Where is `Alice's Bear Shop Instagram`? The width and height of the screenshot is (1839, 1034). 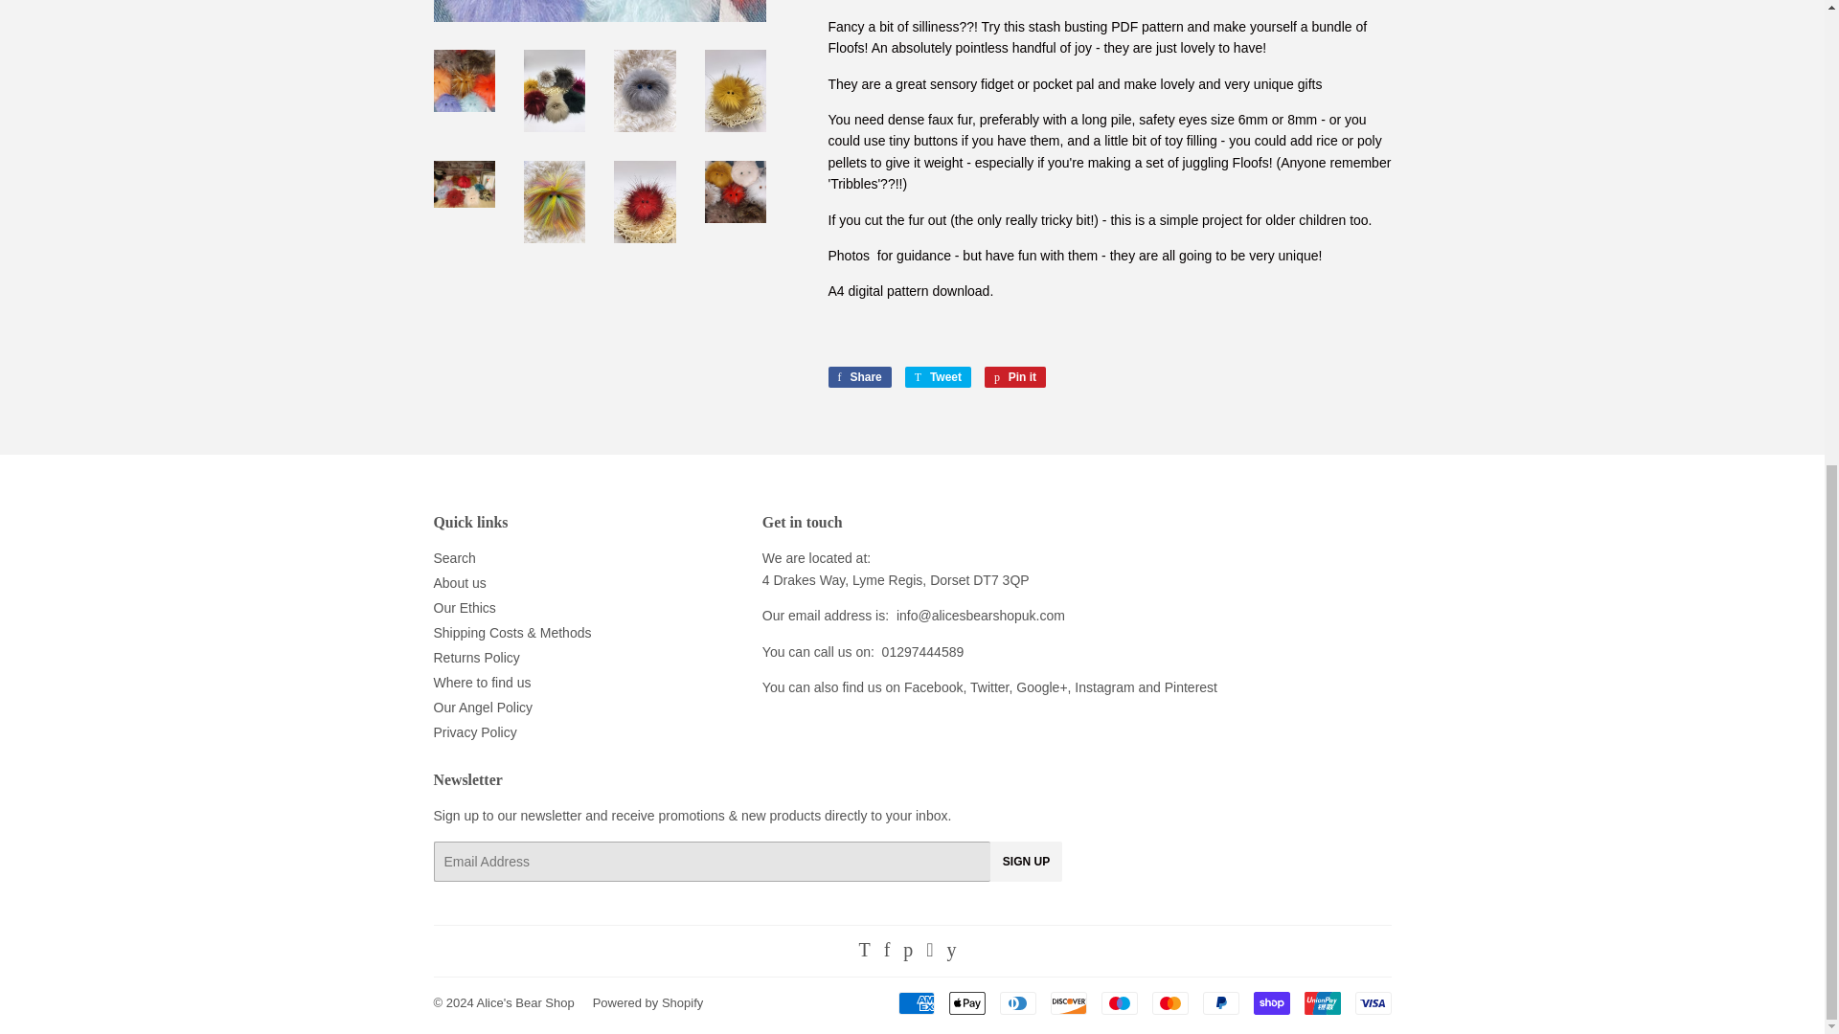
Alice's Bear Shop Instagram is located at coordinates (1103, 686).